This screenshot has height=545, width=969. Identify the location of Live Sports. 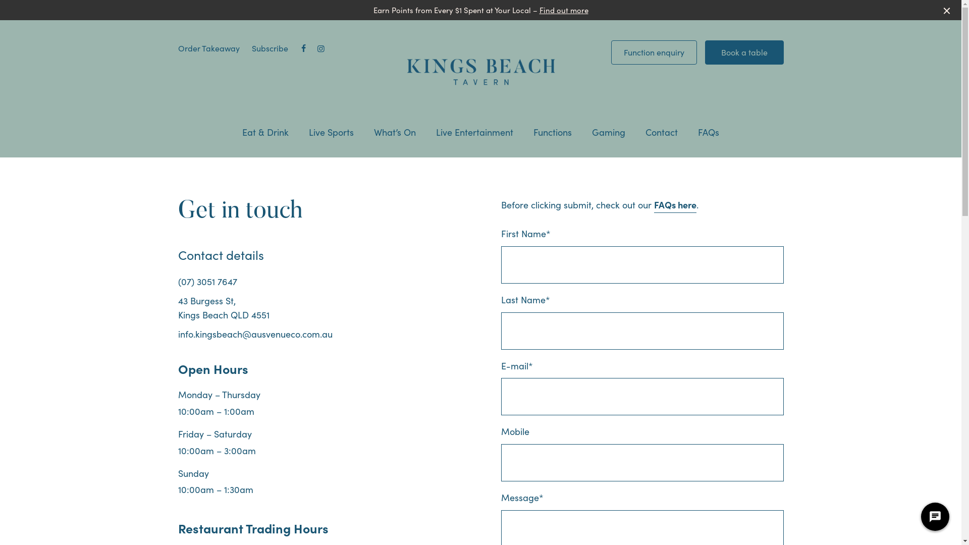
(331, 132).